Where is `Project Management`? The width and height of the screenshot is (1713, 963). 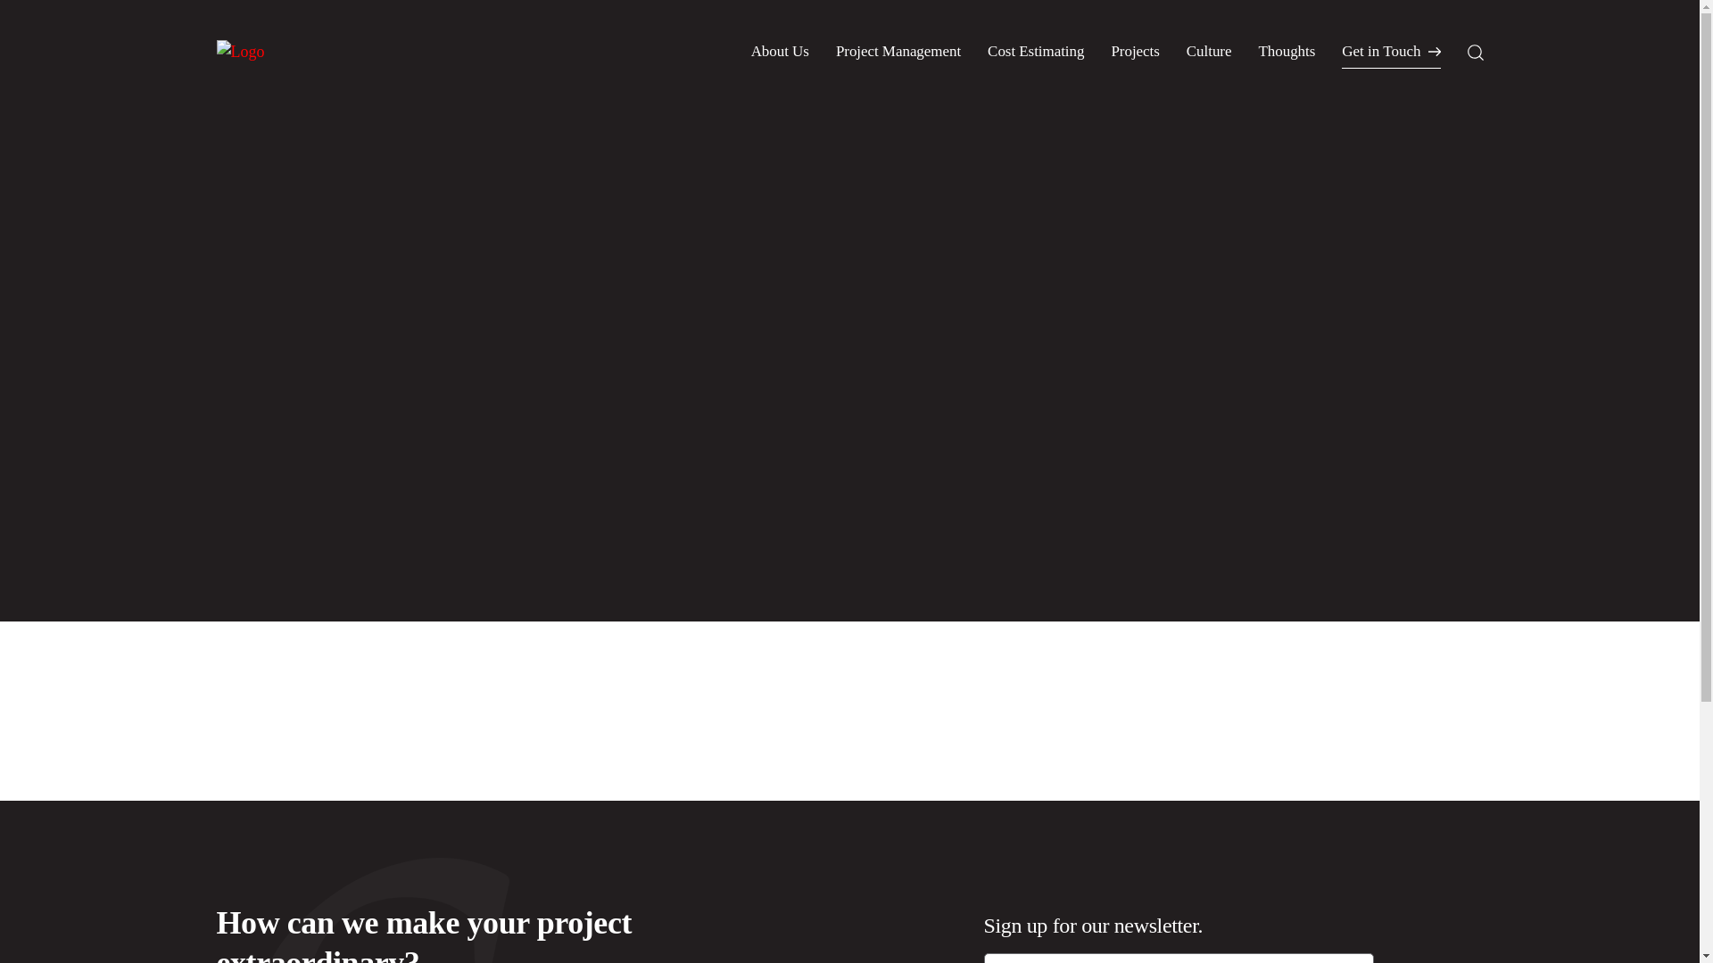 Project Management is located at coordinates (898, 50).